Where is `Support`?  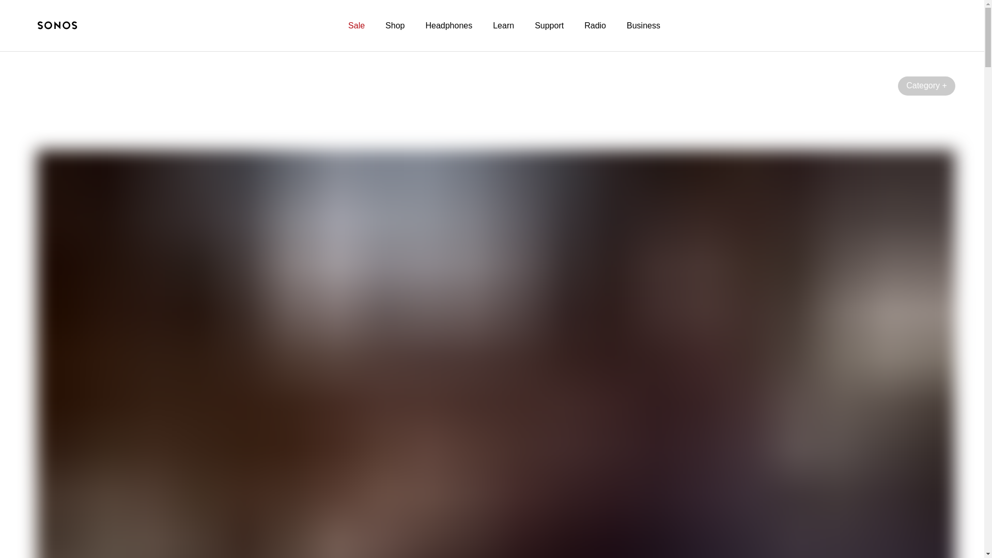
Support is located at coordinates (549, 26).